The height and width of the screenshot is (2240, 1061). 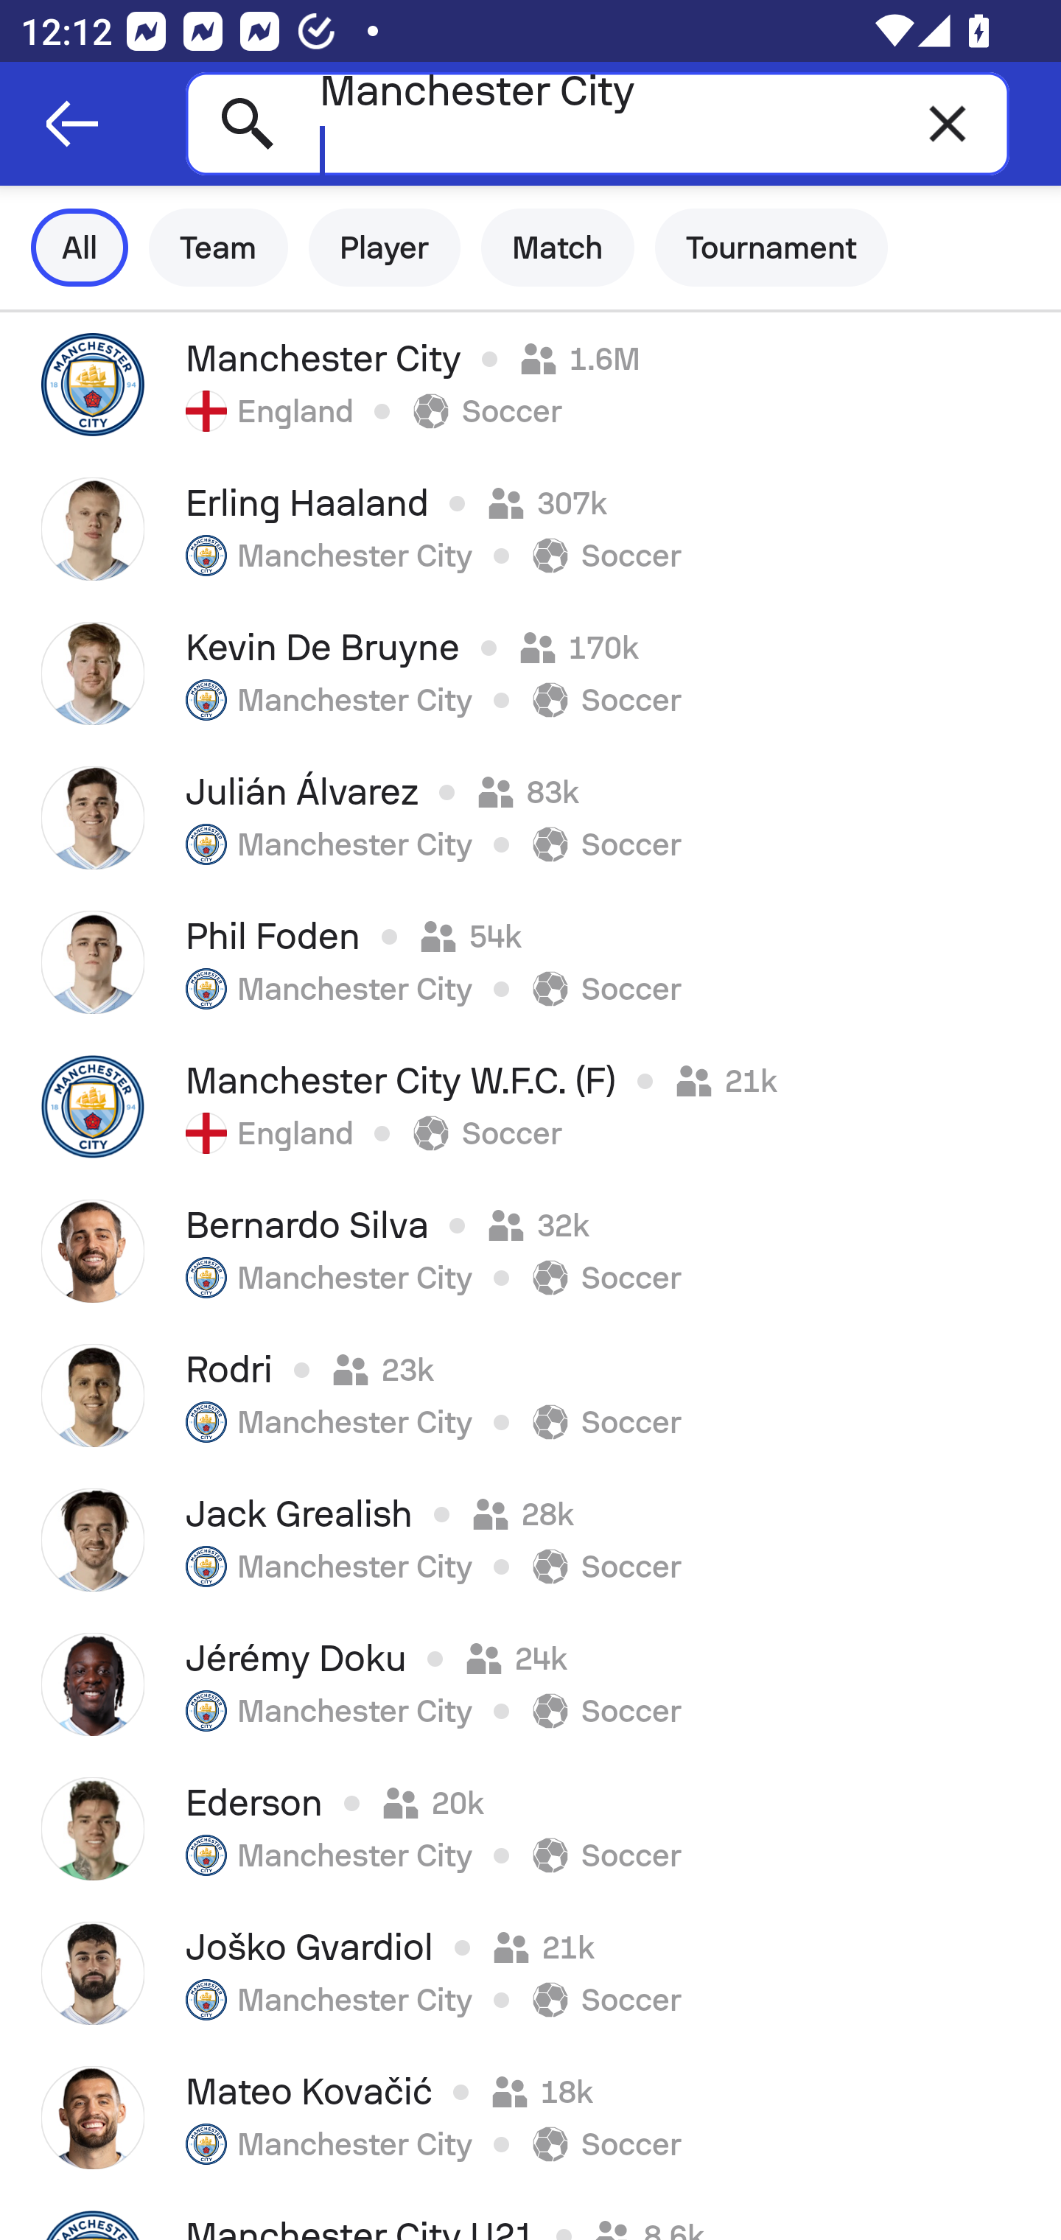 I want to click on Jérémy Doku 24k Manchester City Soccer, so click(x=530, y=1684).